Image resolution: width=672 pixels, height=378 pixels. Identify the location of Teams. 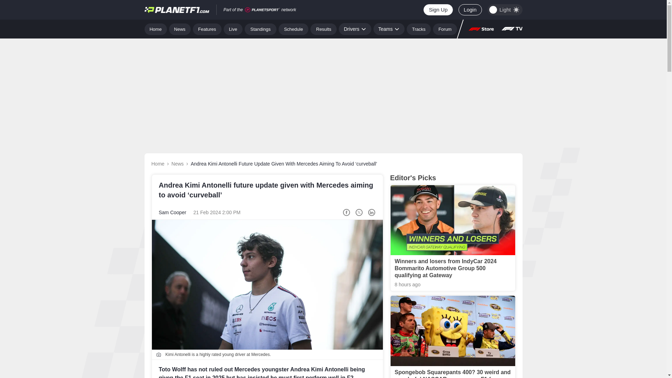
(389, 29).